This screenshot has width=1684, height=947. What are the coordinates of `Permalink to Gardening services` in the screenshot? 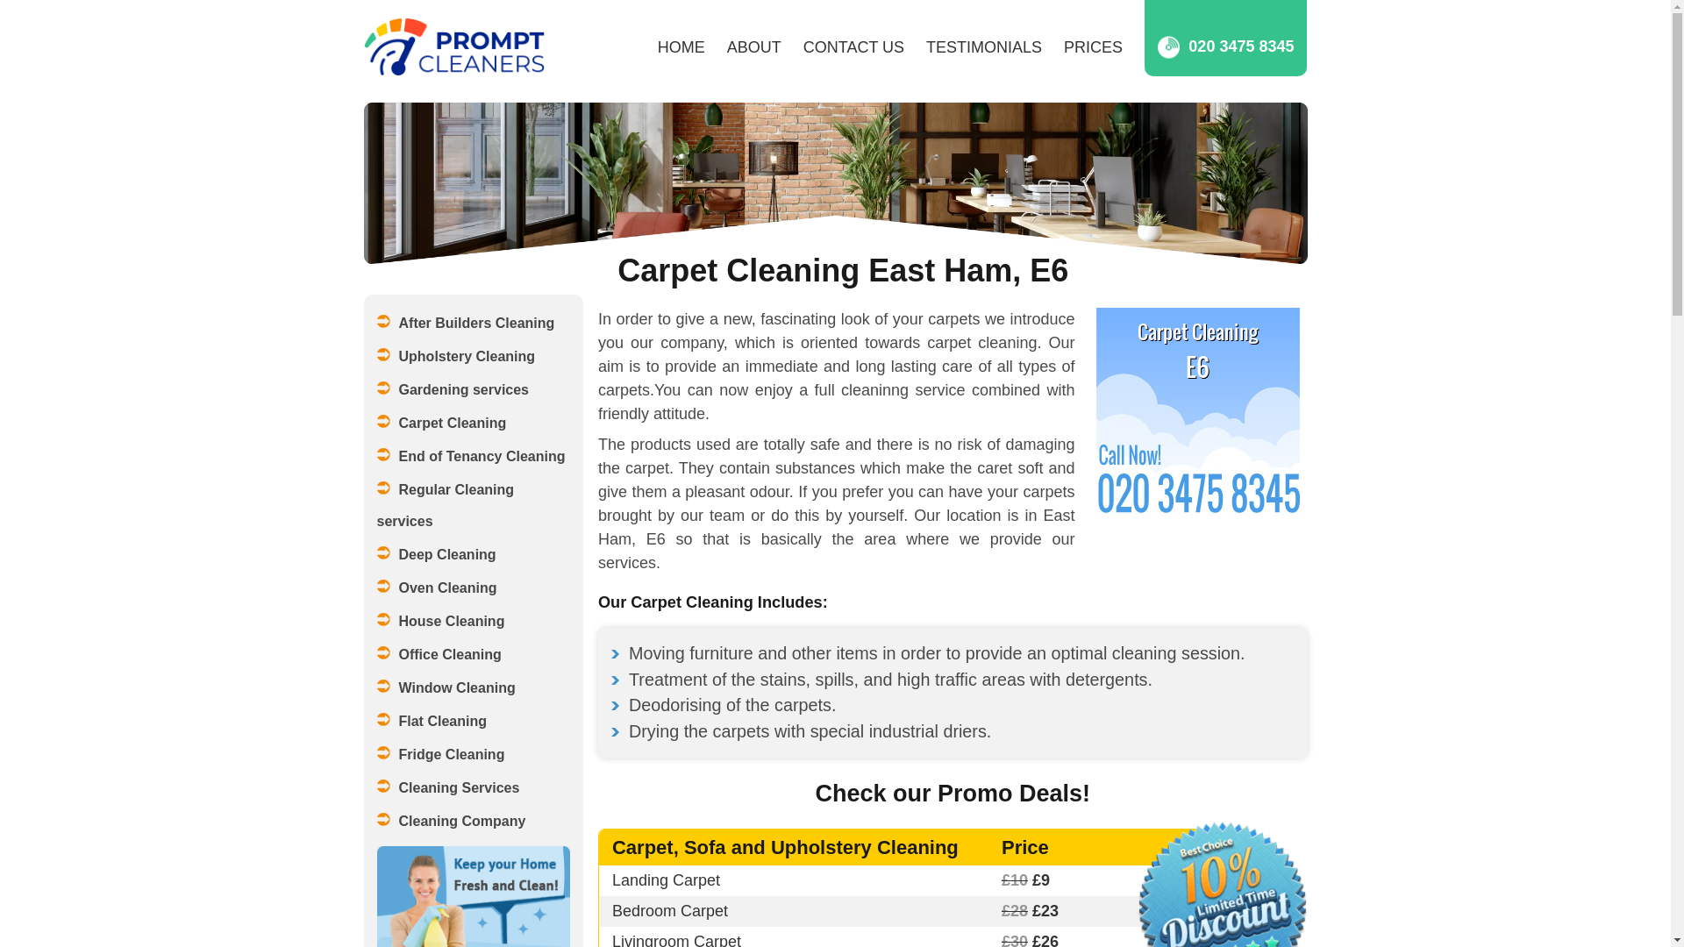 It's located at (474, 389).